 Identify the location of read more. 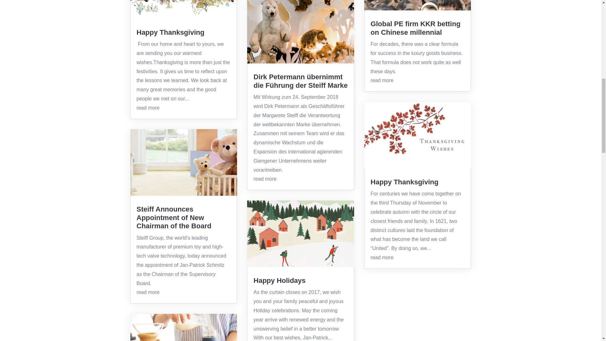
(148, 107).